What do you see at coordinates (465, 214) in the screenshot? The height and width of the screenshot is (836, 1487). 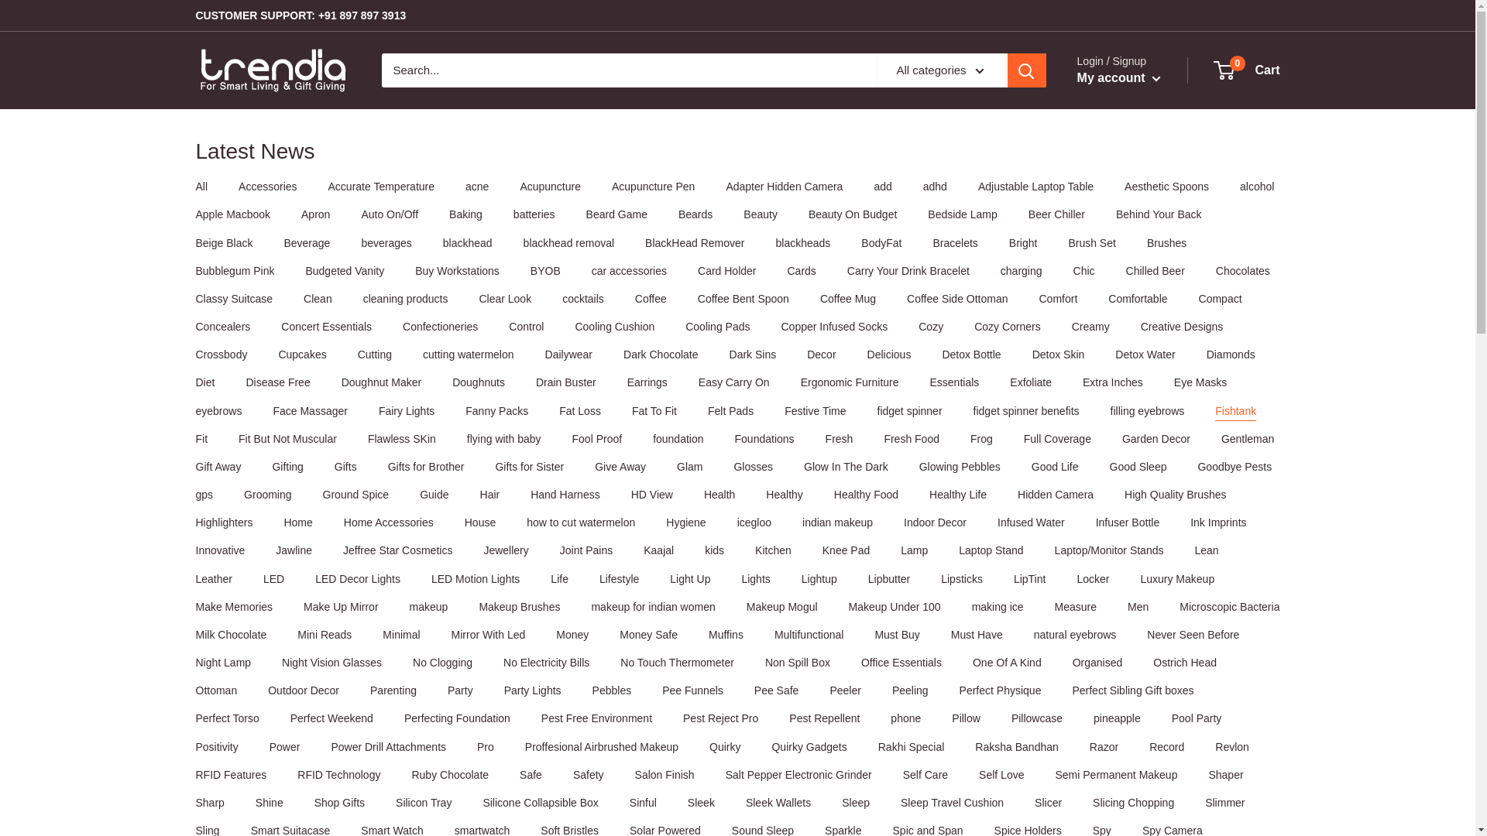 I see `Show articles tagged Baking` at bounding box center [465, 214].